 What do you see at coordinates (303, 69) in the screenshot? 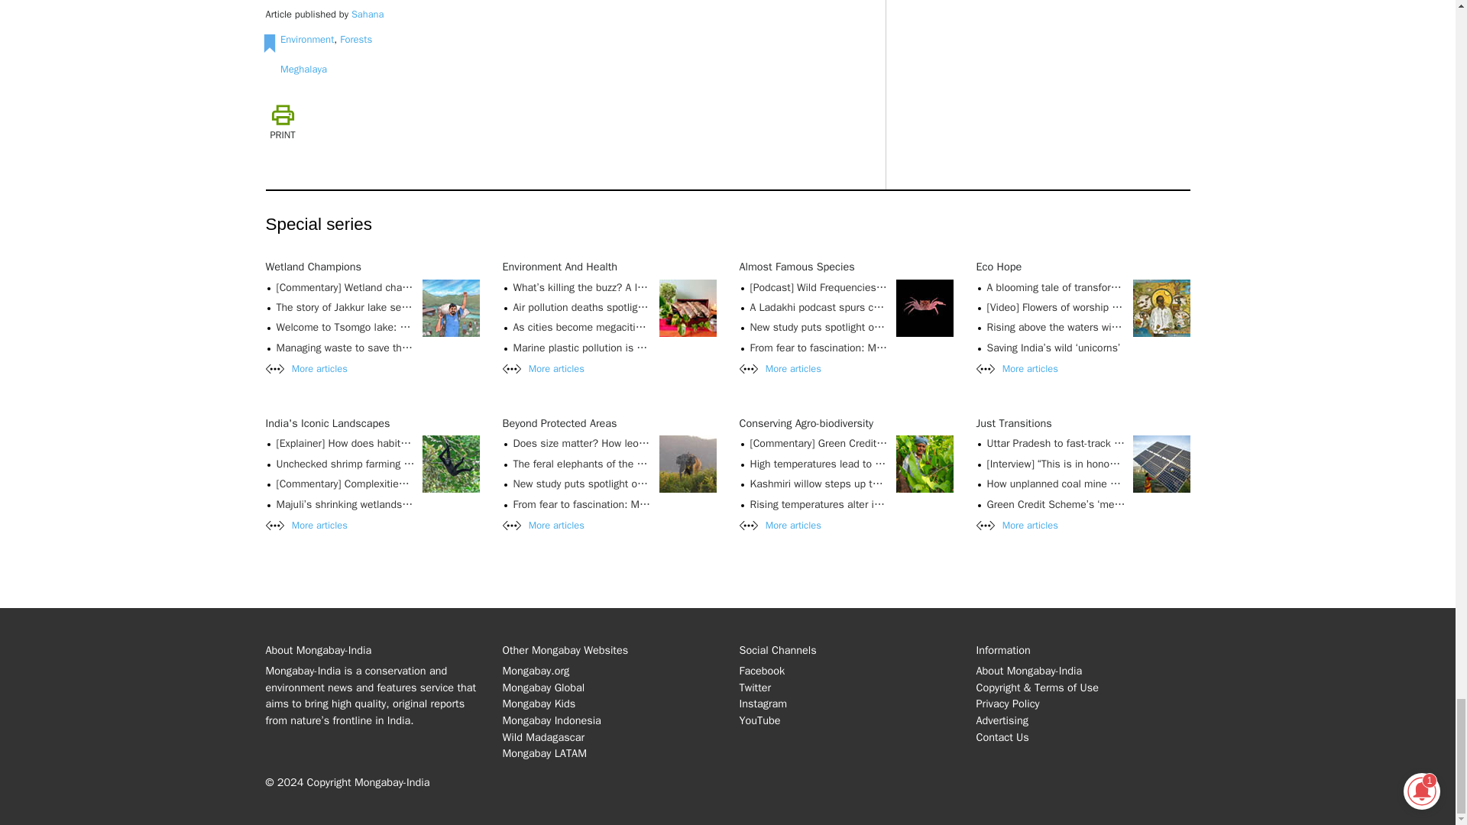
I see `Meghalaya` at bounding box center [303, 69].